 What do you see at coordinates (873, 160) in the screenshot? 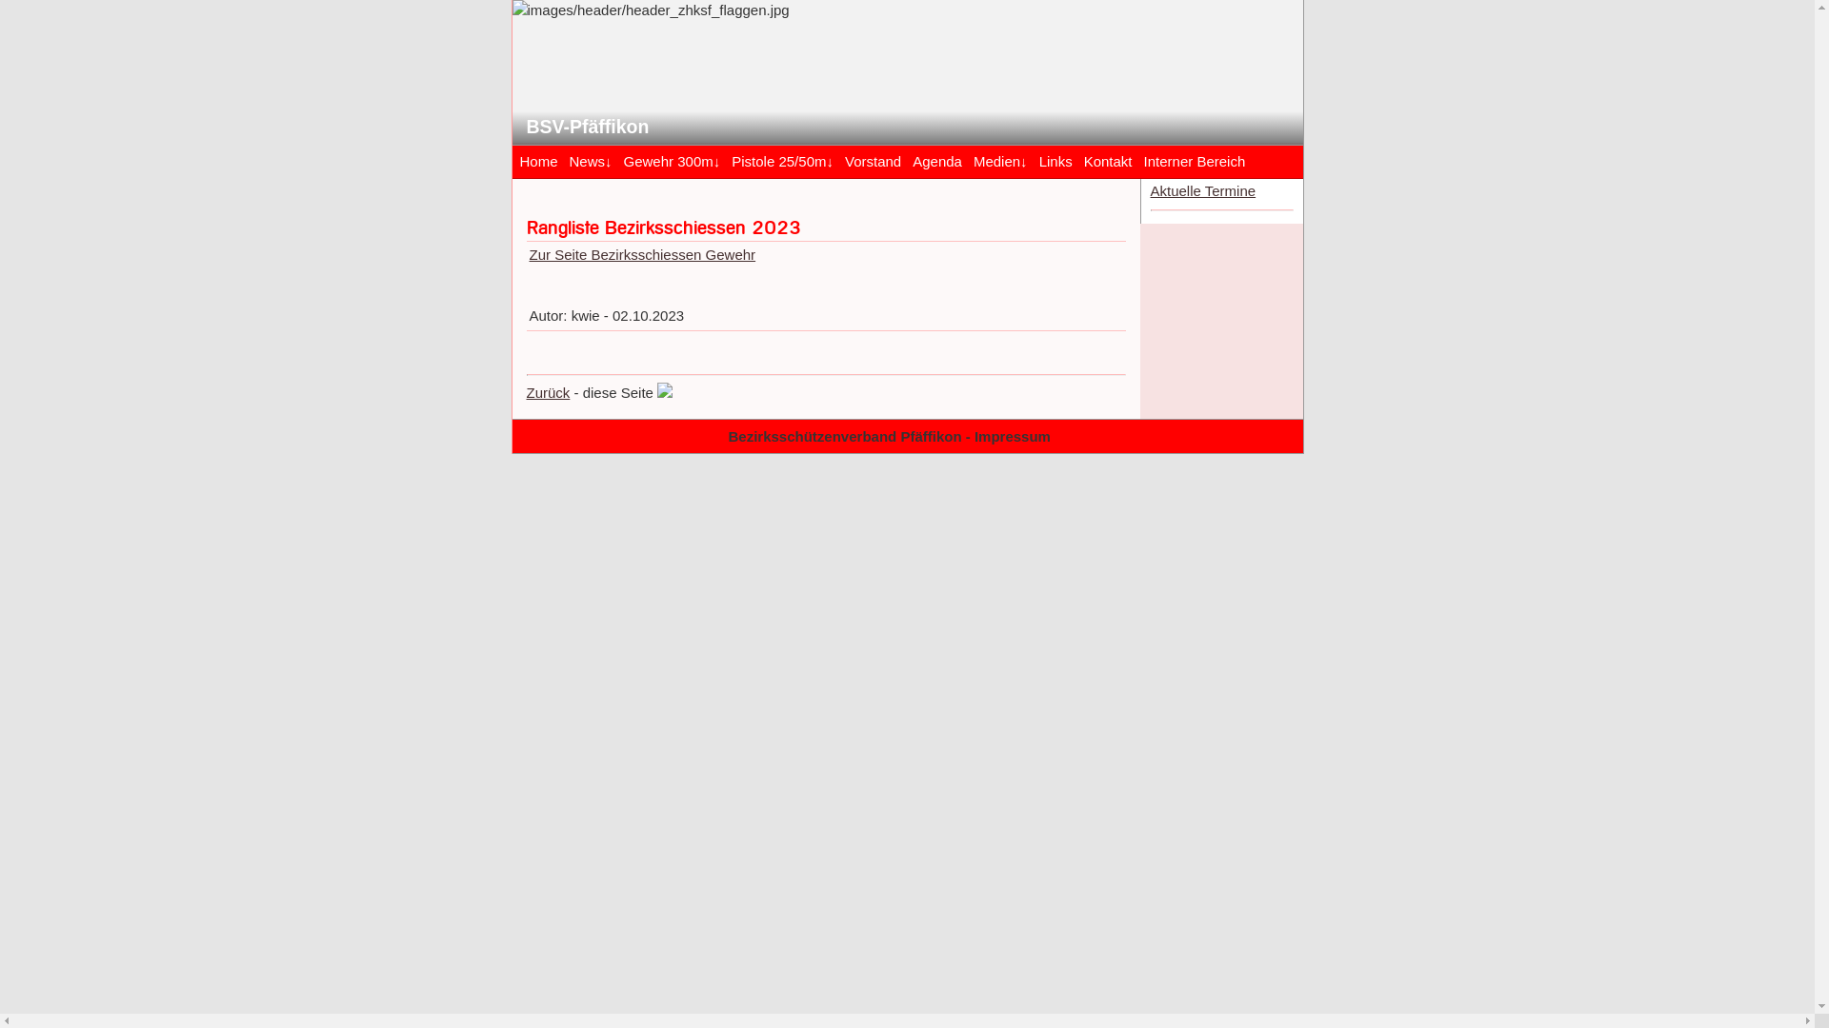
I see `Vorstand` at bounding box center [873, 160].